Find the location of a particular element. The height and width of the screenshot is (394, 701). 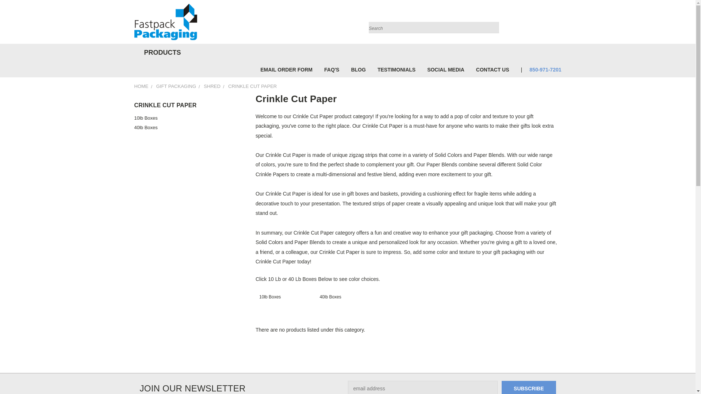

40lb Boxes is located at coordinates (186, 127).